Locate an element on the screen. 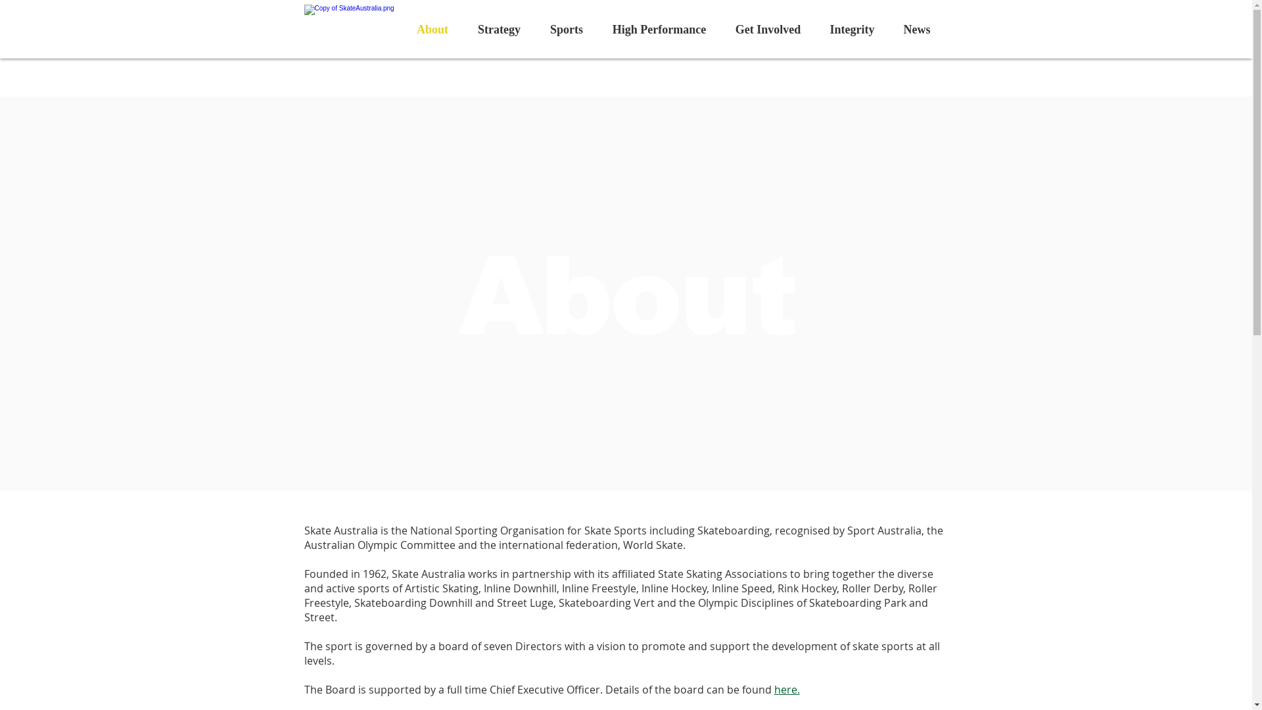 The width and height of the screenshot is (1262, 710). Sports is located at coordinates (567, 30).